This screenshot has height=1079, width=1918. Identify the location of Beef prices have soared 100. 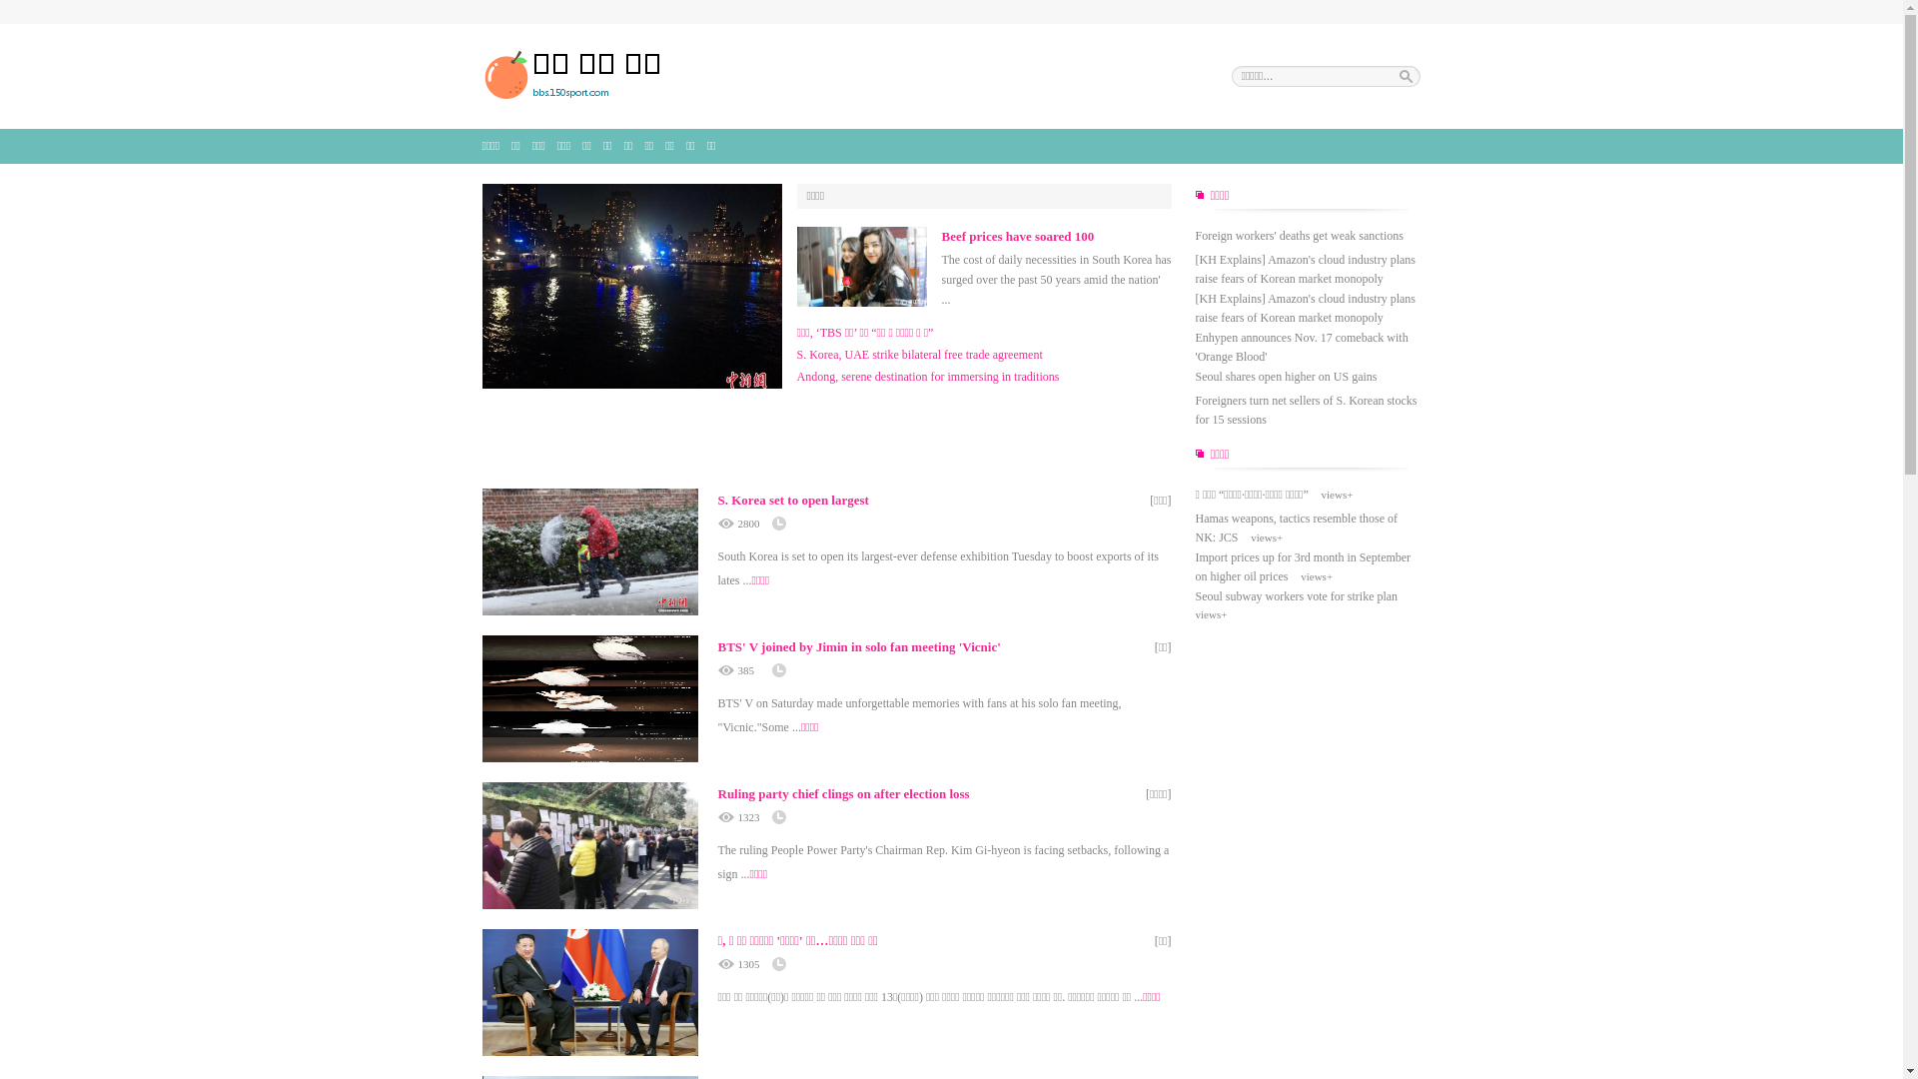
(1017, 236).